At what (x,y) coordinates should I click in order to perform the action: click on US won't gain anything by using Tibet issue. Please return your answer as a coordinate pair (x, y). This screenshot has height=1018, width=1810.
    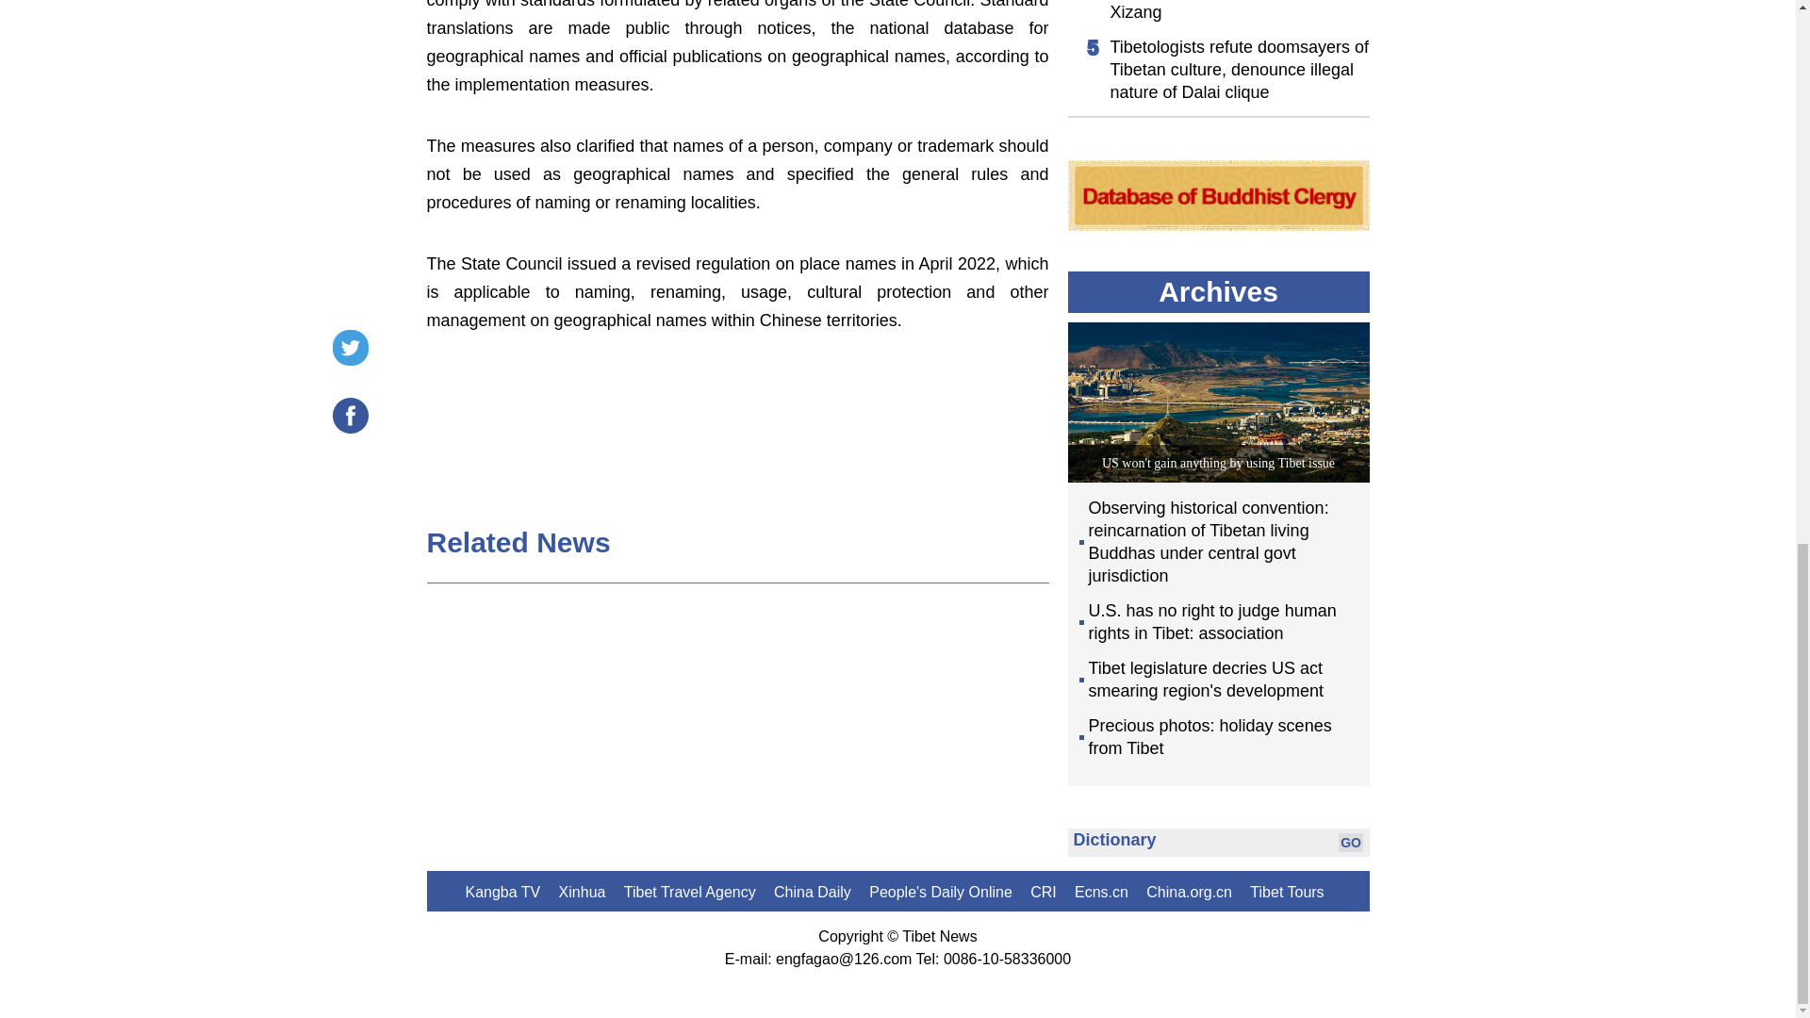
    Looking at the image, I should click on (1218, 462).